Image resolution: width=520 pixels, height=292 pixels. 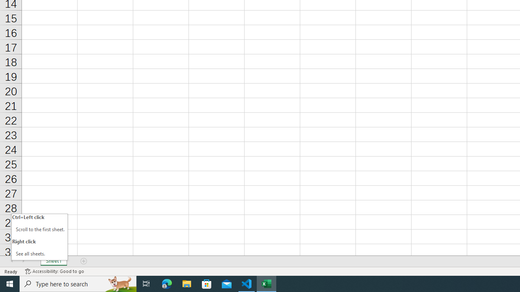 What do you see at coordinates (54, 271) in the screenshot?
I see `Accessibility Checker Accessibility: Good to go` at bounding box center [54, 271].